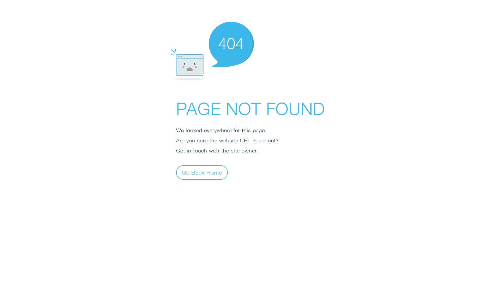 Image resolution: width=501 pixels, height=281 pixels. I want to click on Go Back Home, so click(202, 172).